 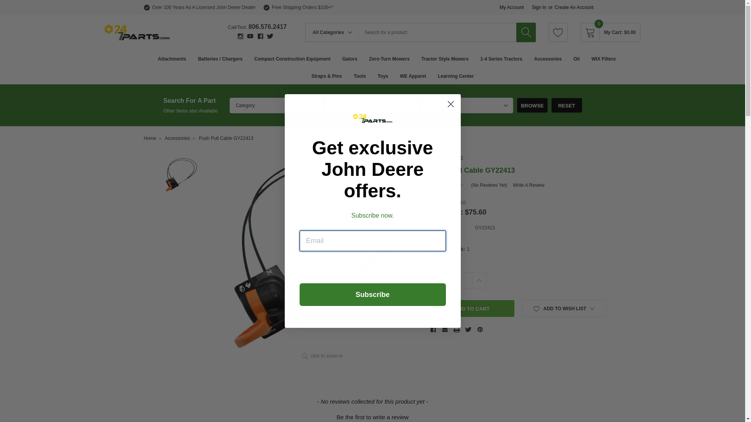 I want to click on DECREASE QUANTITY:, so click(x=437, y=280).